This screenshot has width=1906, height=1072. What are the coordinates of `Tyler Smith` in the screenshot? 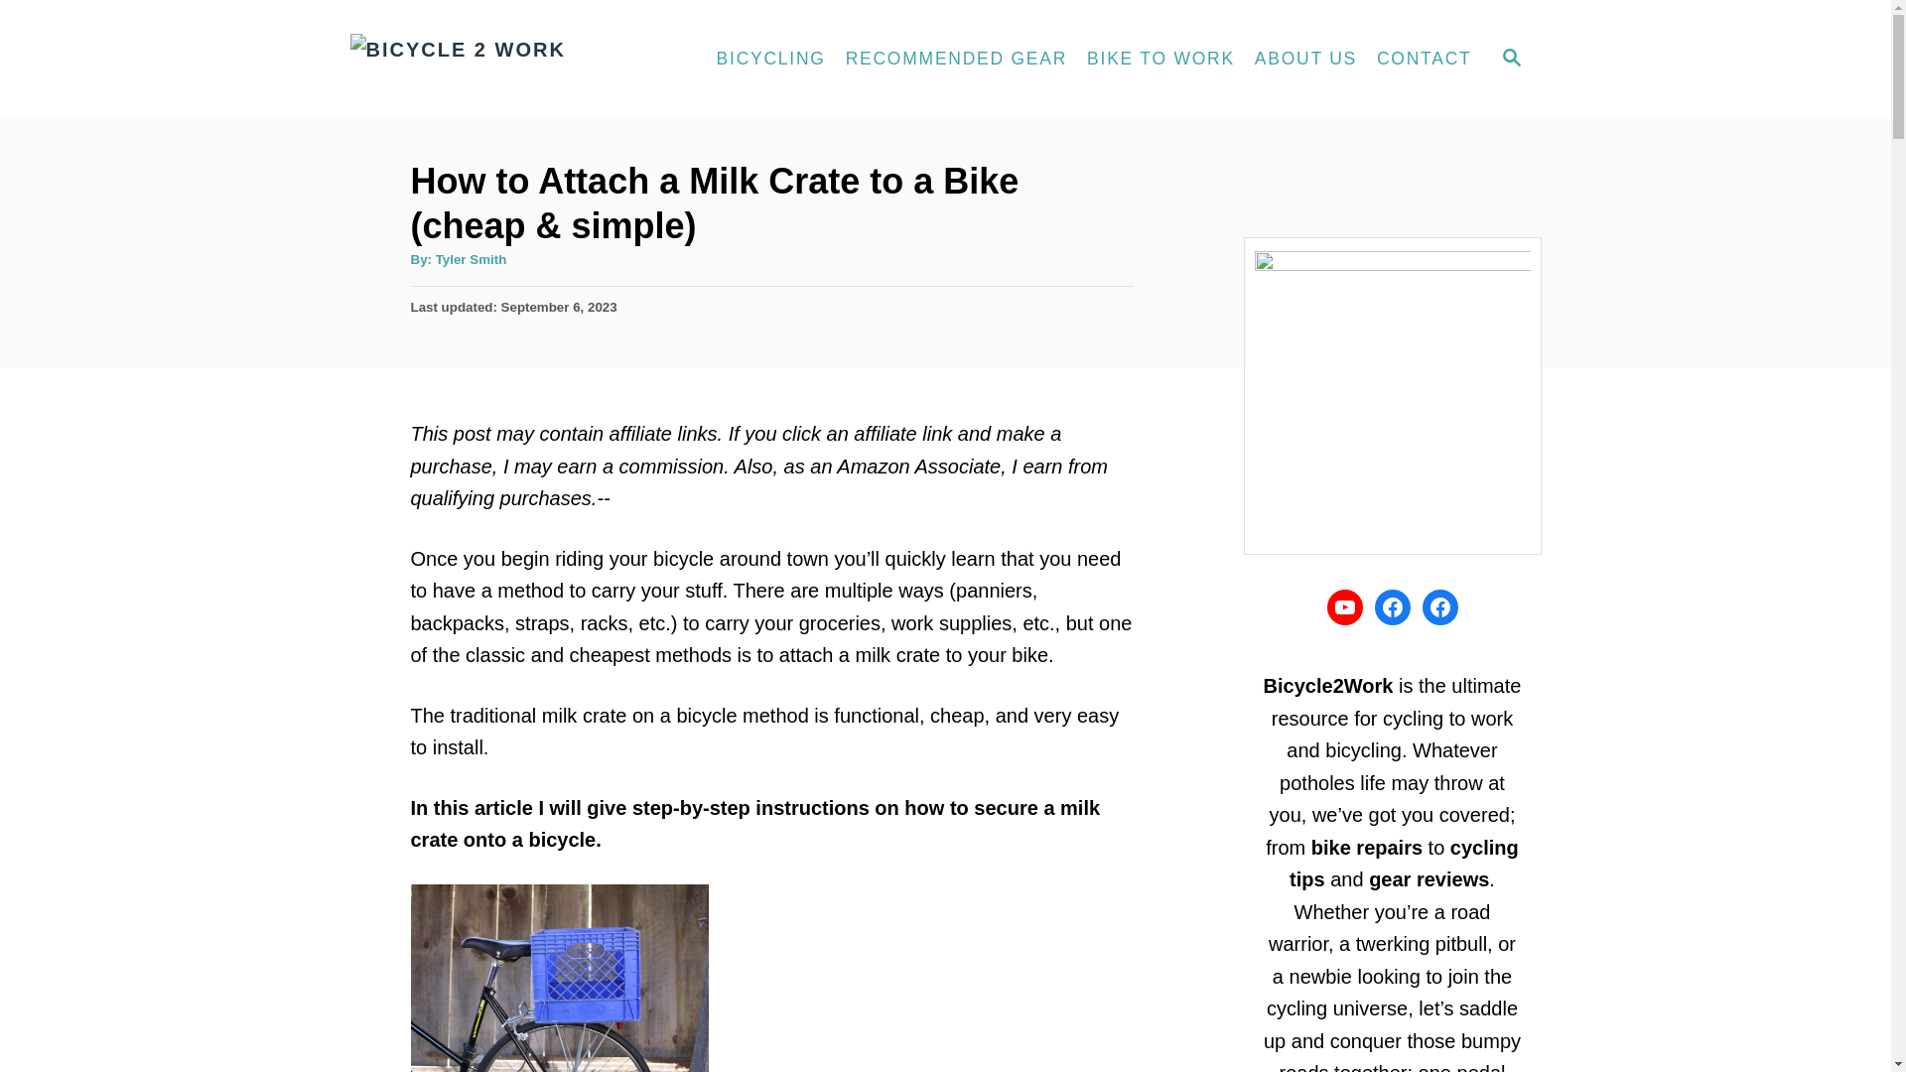 It's located at (471, 258).